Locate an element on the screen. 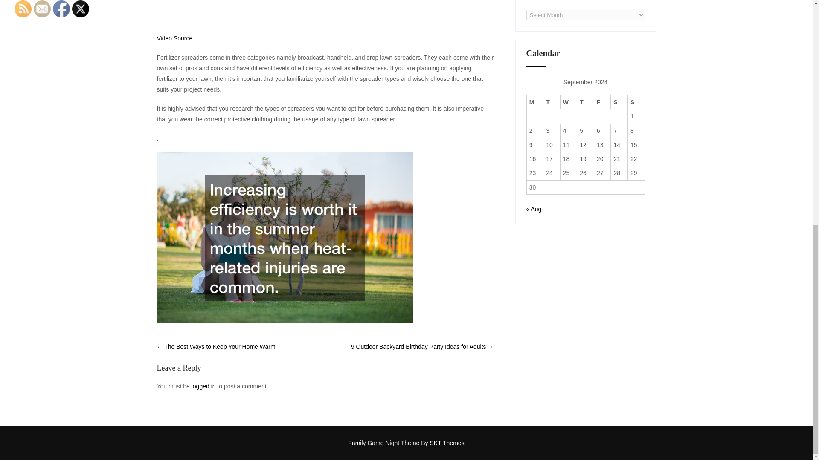 This screenshot has height=460, width=819. Wednesday is located at coordinates (569, 102).